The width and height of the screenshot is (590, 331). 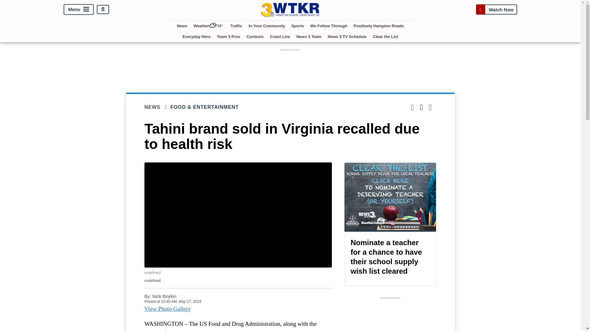 I want to click on 3rd party ad content, so click(x=290, y=66).